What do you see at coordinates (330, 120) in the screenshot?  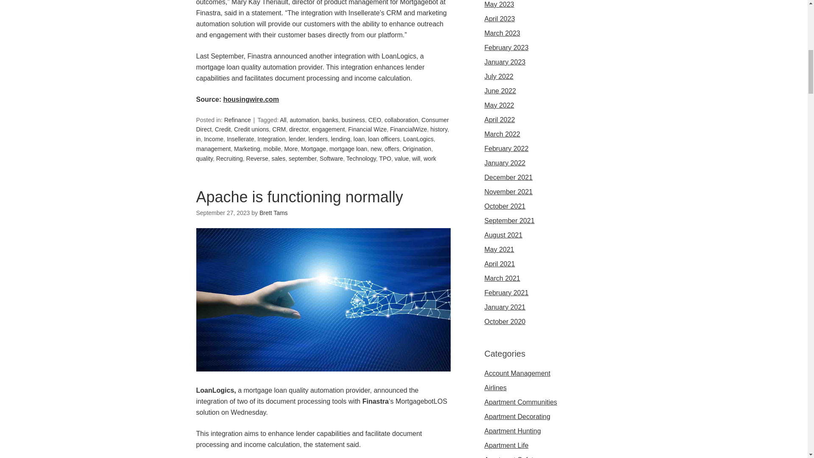 I see `banks` at bounding box center [330, 120].